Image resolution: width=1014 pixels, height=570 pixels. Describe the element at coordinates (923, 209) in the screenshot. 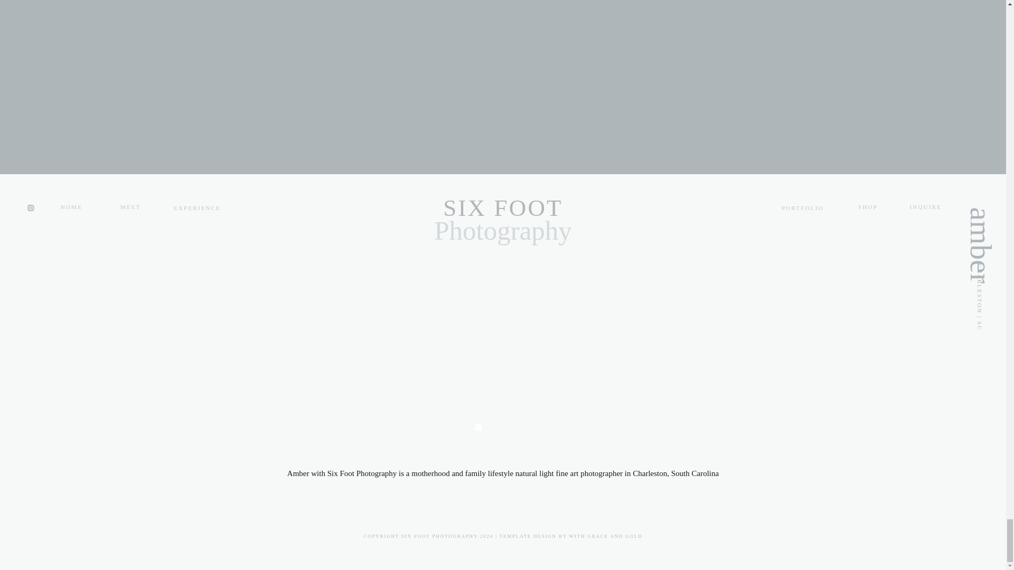

I see `INQUIRE` at that location.